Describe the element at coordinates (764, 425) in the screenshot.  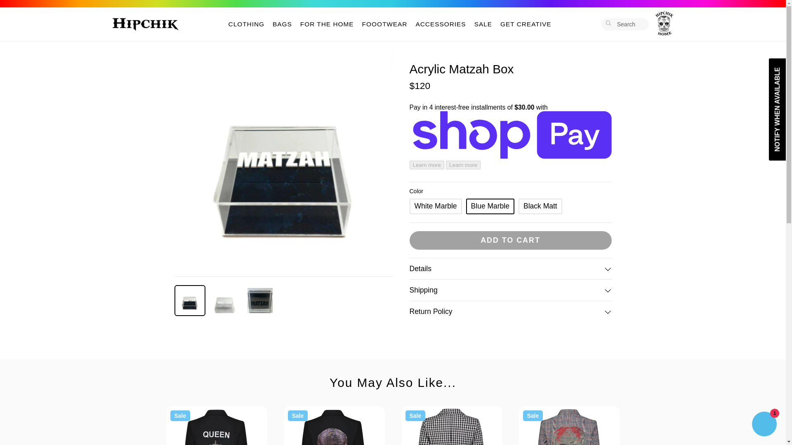
I see `Shopify online store chat` at that location.